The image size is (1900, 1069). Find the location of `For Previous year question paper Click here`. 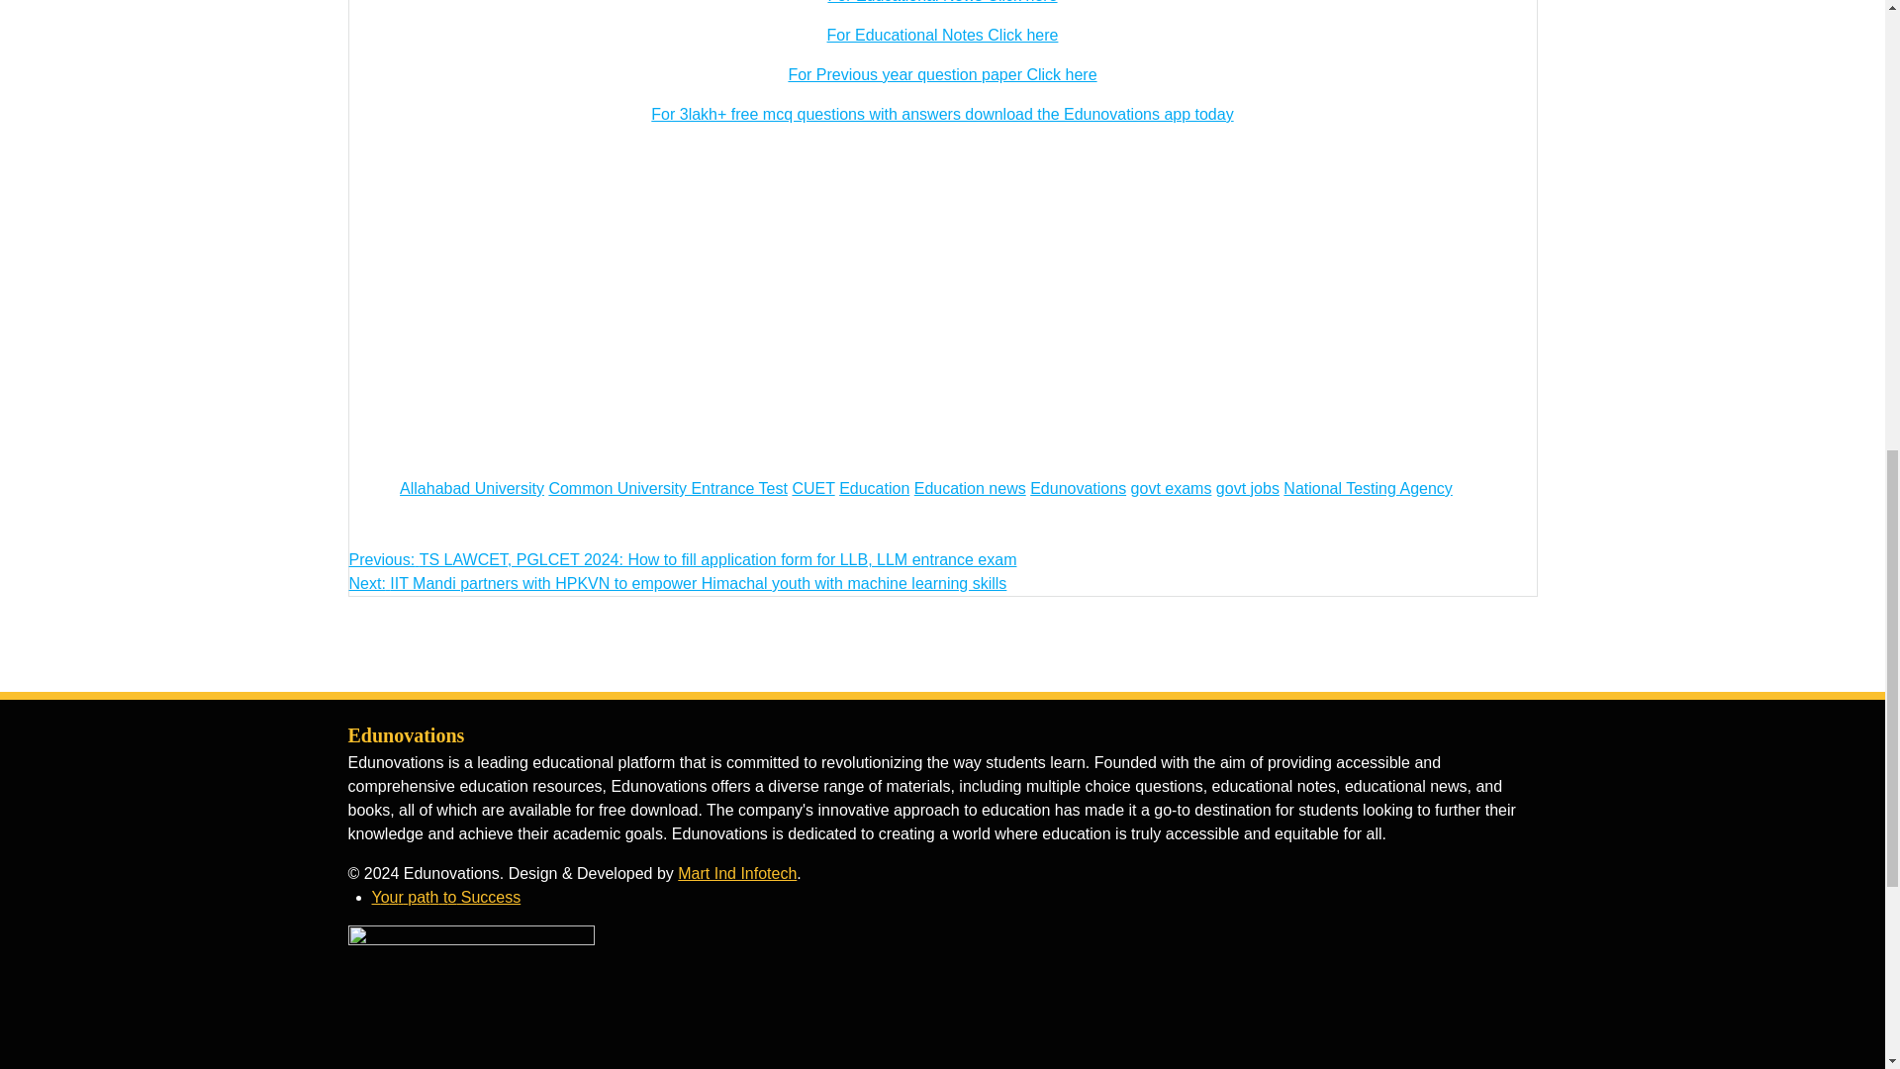

For Previous year question paper Click here is located at coordinates (942, 74).